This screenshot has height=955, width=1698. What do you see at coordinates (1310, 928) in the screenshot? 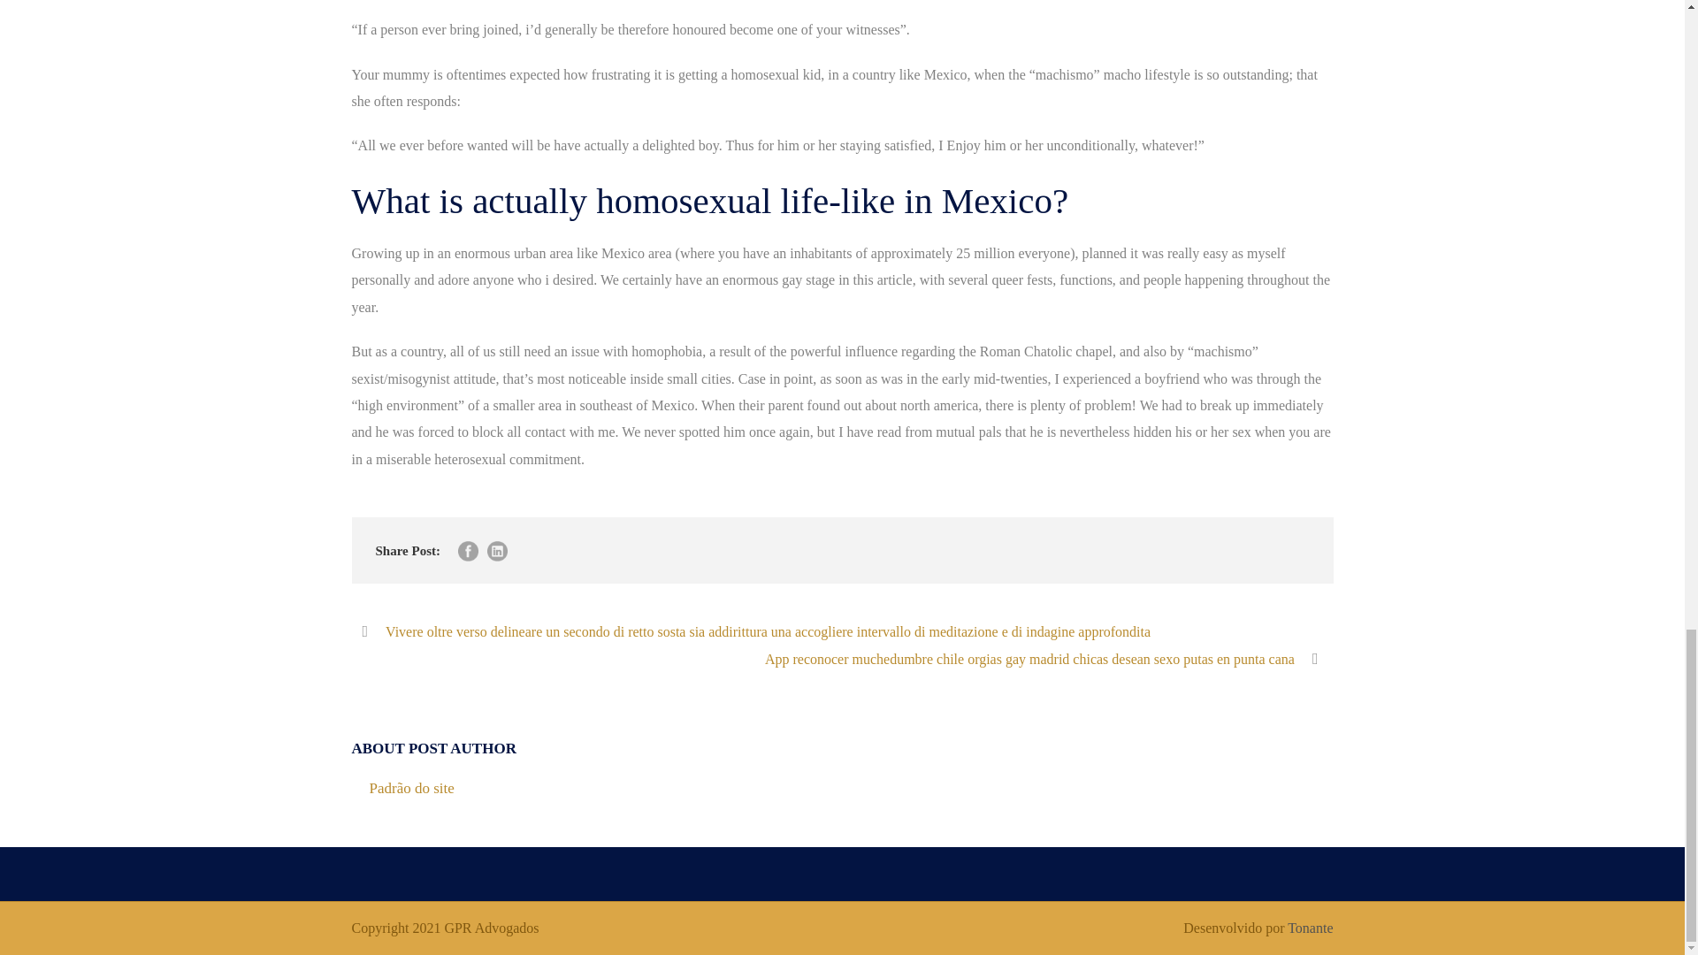
I see `Tonante` at bounding box center [1310, 928].